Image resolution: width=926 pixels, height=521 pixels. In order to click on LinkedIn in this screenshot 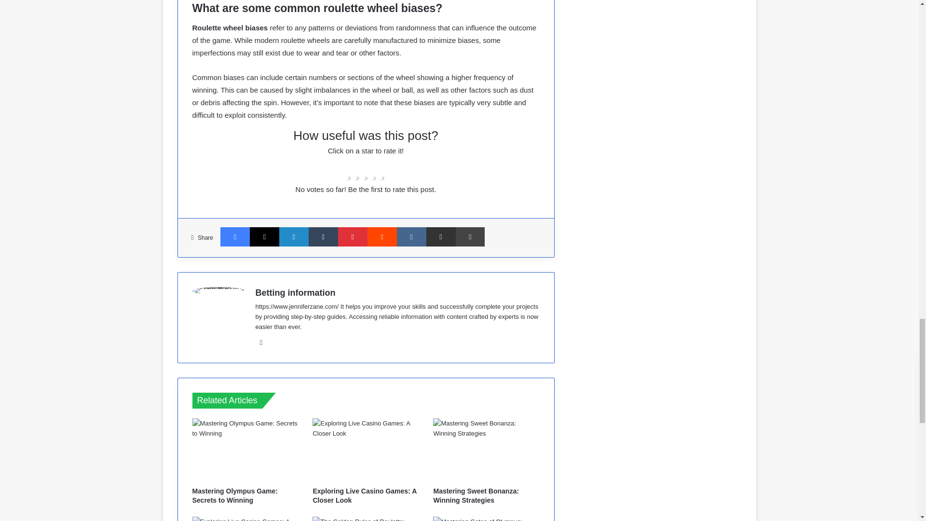, I will do `click(294, 236)`.